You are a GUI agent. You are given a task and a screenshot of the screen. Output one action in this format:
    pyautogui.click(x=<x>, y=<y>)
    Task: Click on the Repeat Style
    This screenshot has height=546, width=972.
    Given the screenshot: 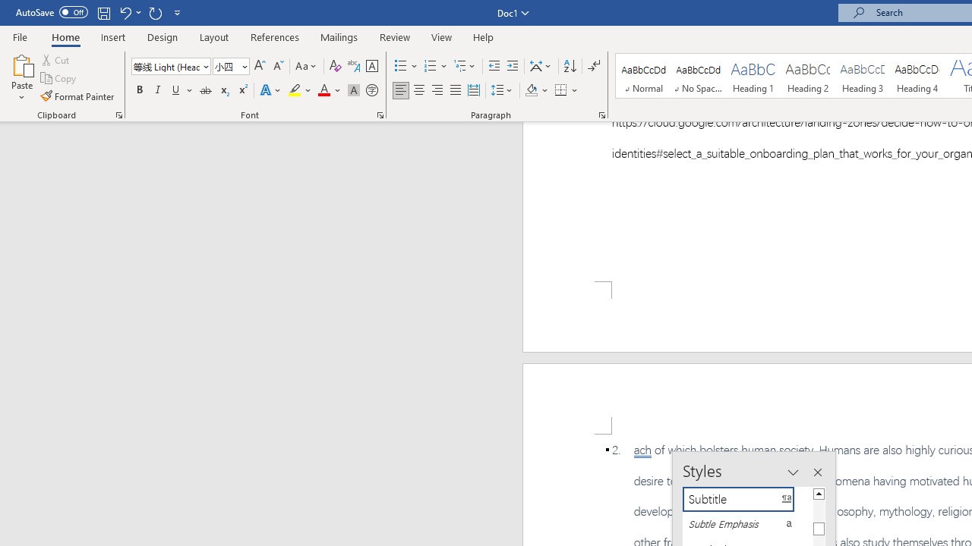 What is the action you would take?
    pyautogui.click(x=155, y=12)
    